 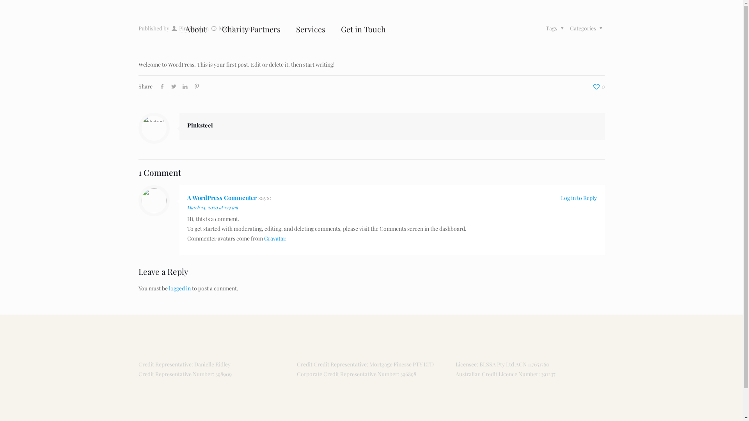 I want to click on About, so click(x=196, y=29).